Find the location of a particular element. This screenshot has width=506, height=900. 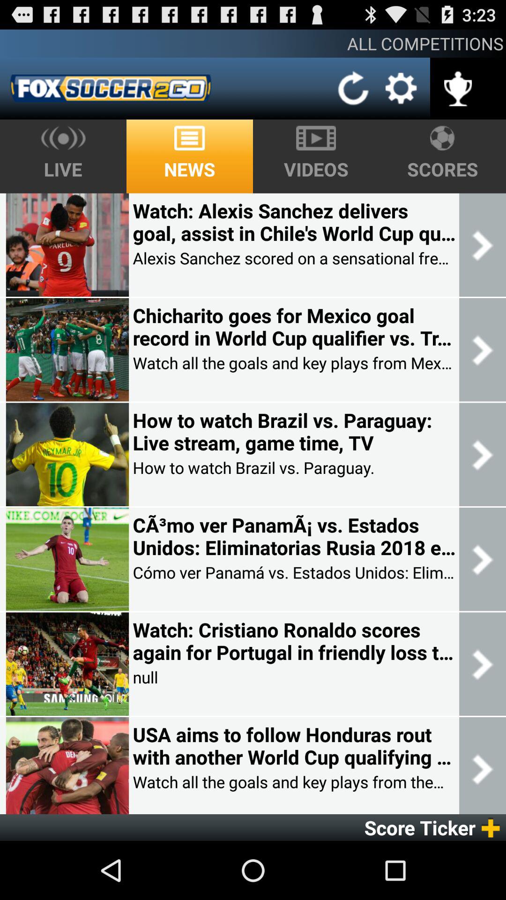

scroll until chicharito goes for is located at coordinates (294, 327).